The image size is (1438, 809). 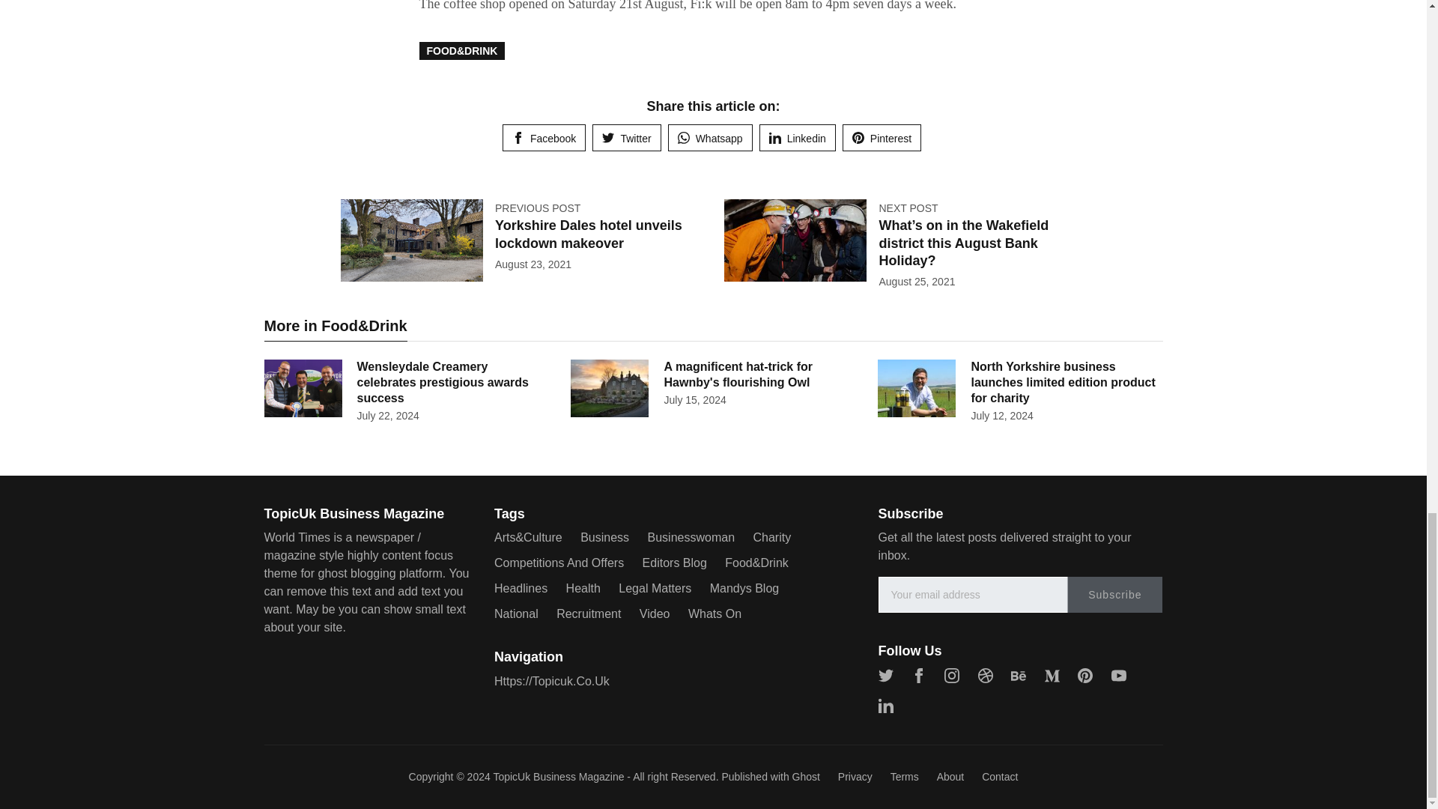 I want to click on Facebook, so click(x=544, y=138).